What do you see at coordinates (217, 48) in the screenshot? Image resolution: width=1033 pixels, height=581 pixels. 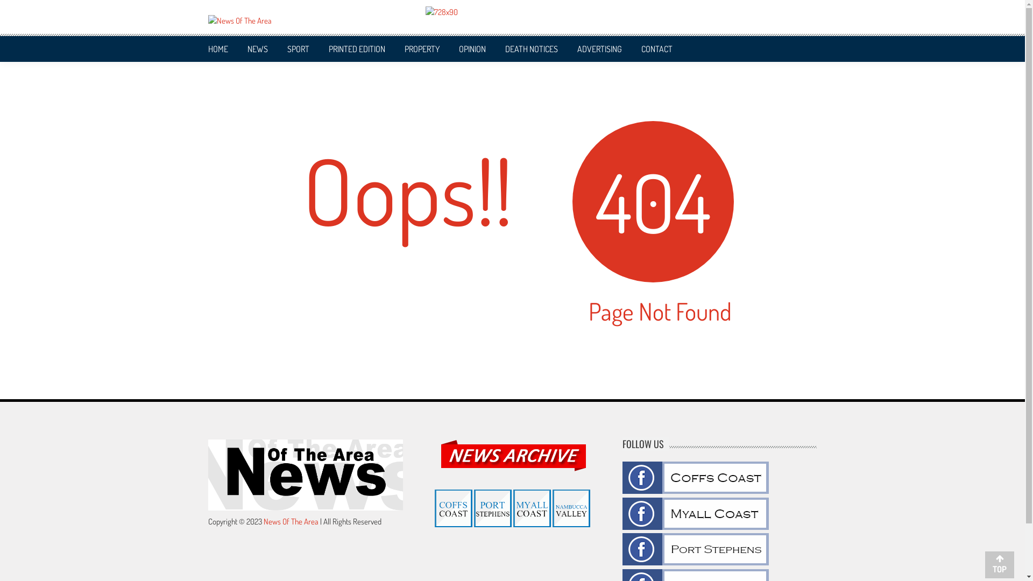 I see `HOME` at bounding box center [217, 48].